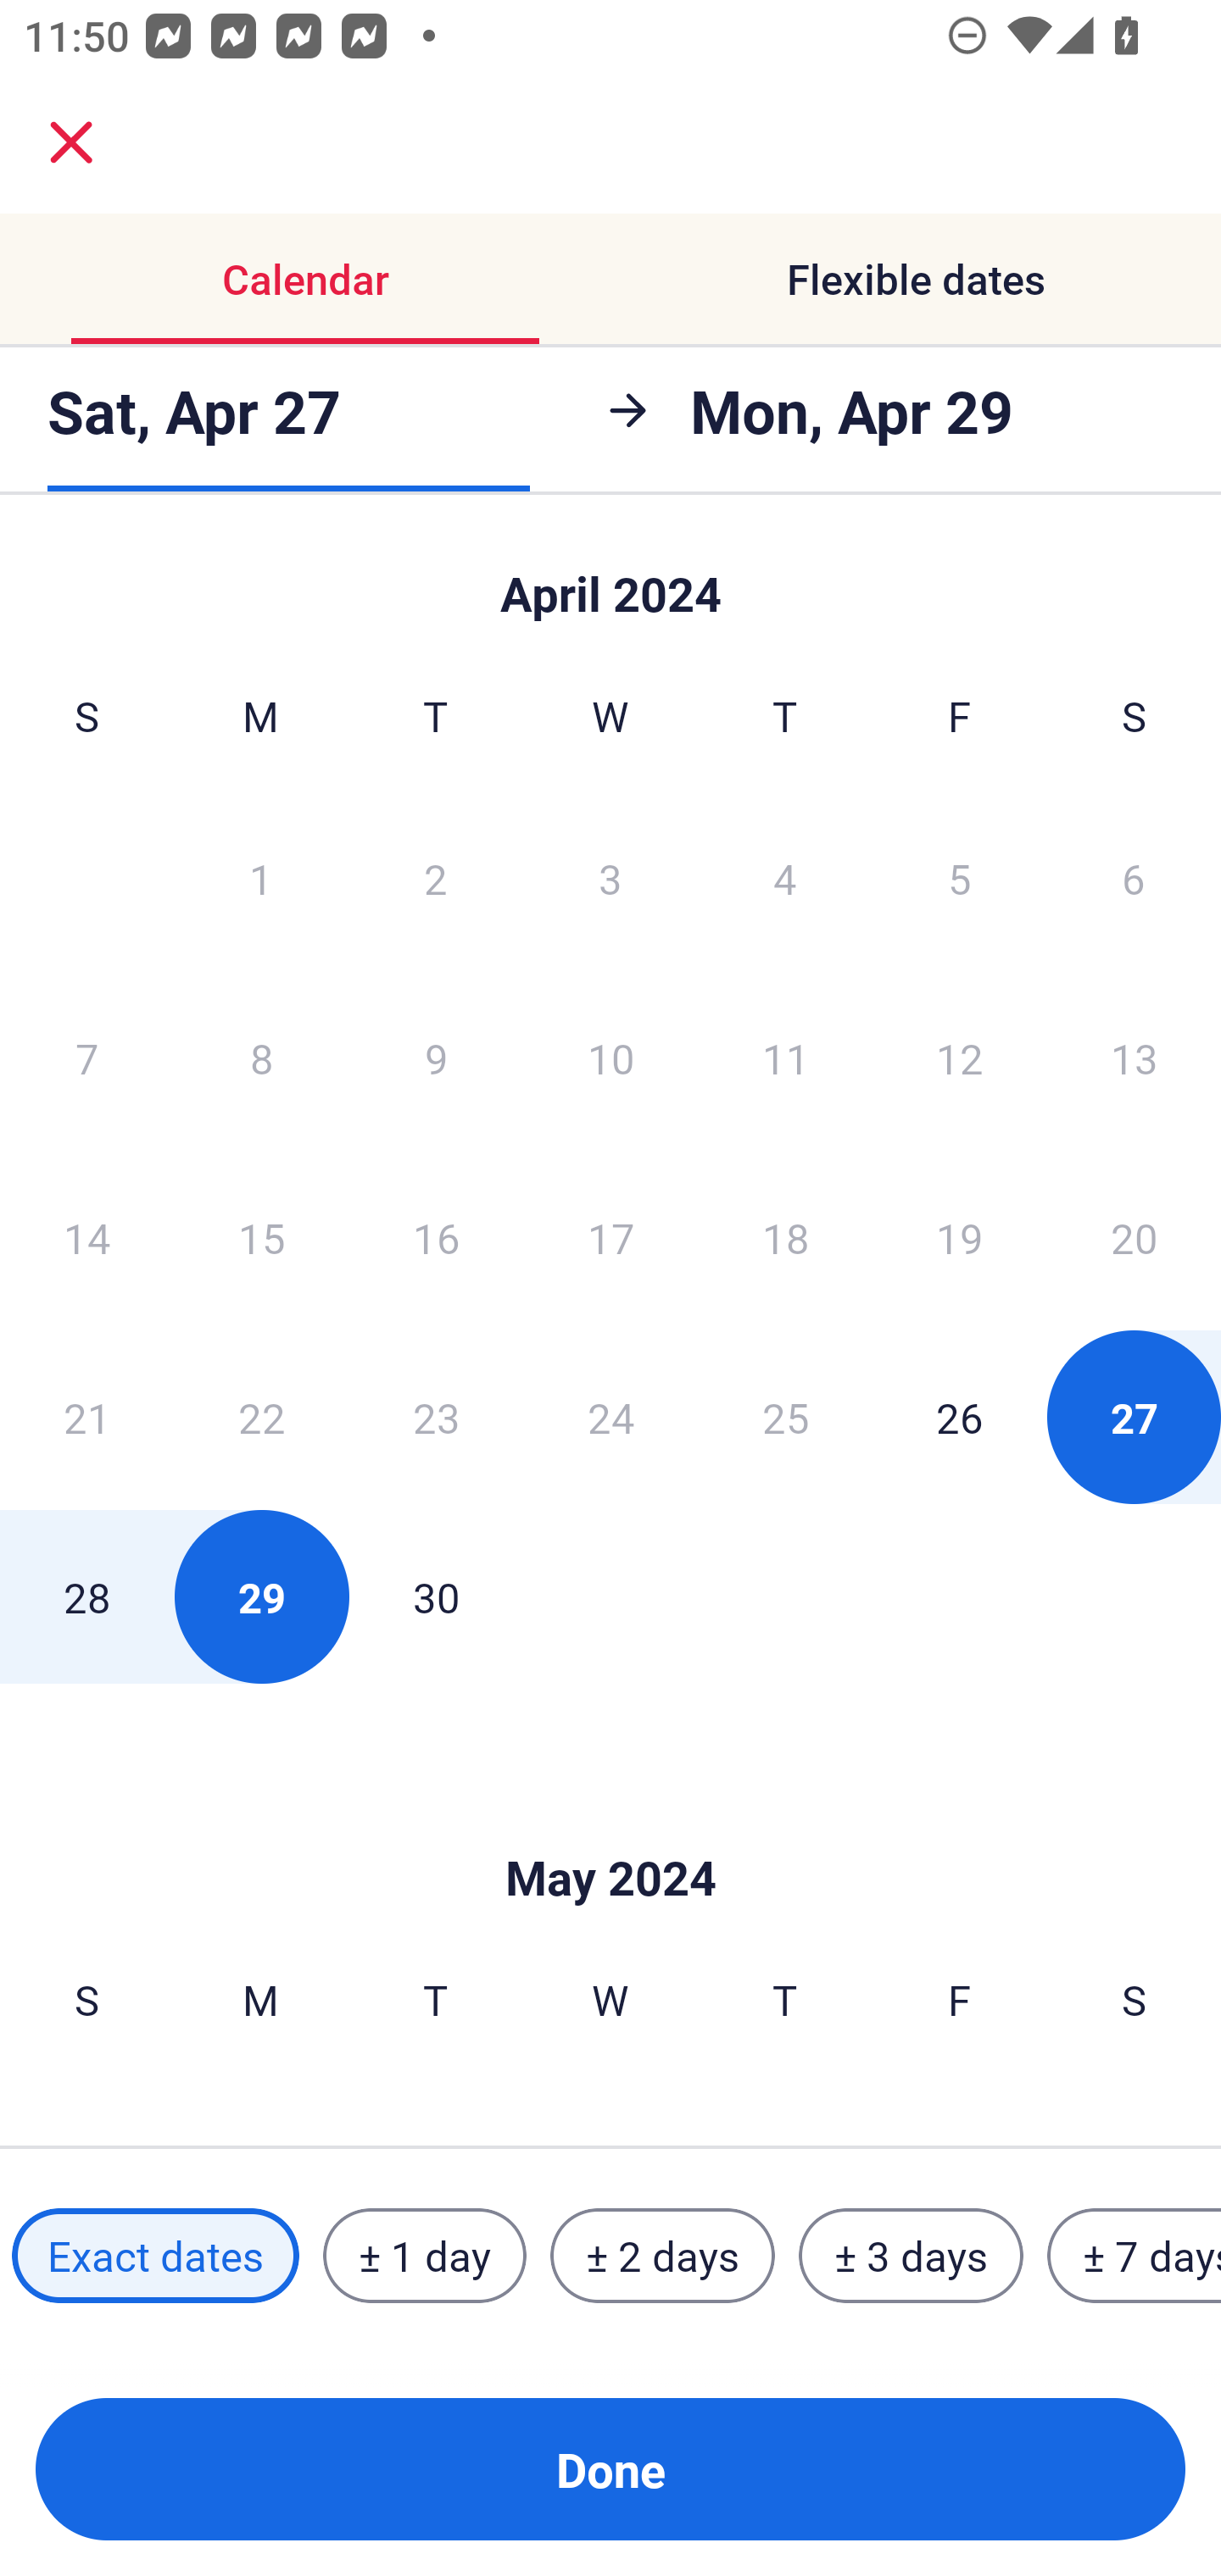 This screenshot has height=2576, width=1221. Describe the element at coordinates (1135, 2255) in the screenshot. I see `± 7 days` at that location.